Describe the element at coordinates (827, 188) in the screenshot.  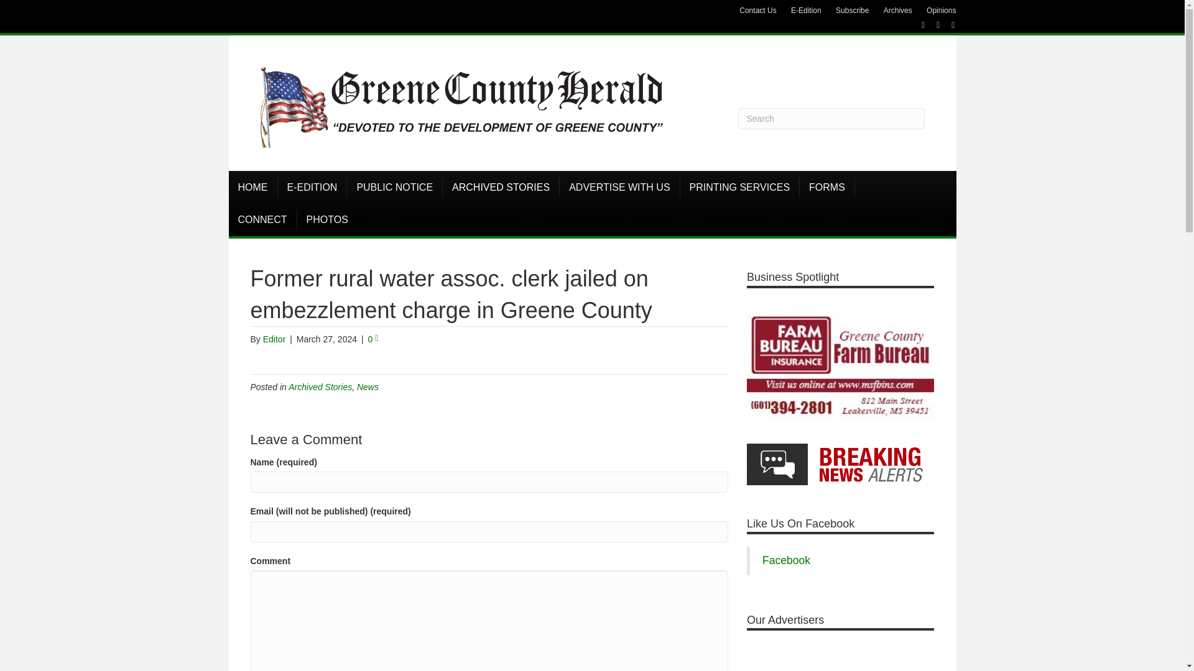
I see `FORMS` at that location.